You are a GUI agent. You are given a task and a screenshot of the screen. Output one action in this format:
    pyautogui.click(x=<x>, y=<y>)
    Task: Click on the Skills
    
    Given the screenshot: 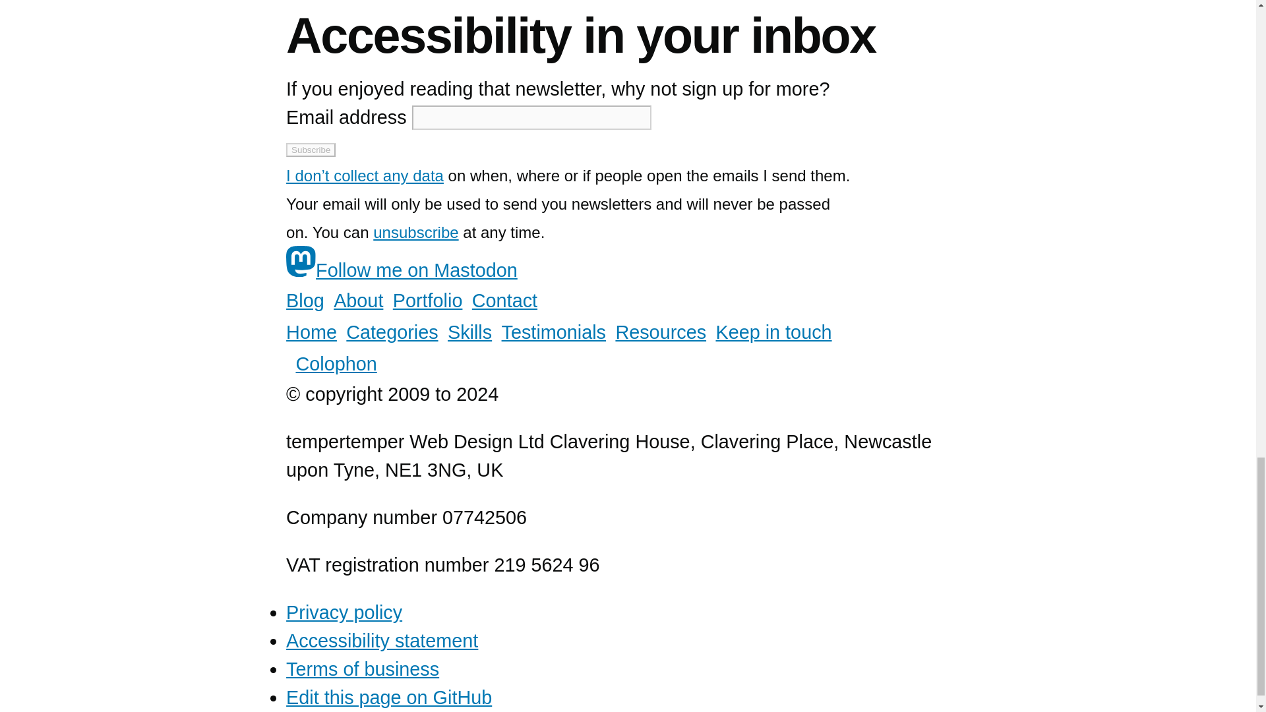 What is the action you would take?
    pyautogui.click(x=469, y=332)
    